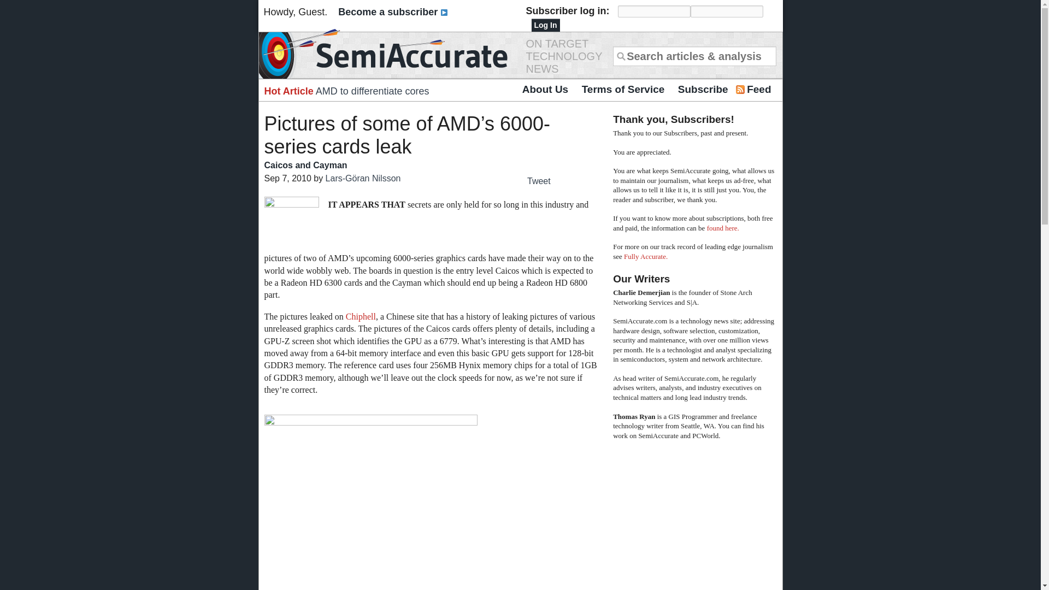 The width and height of the screenshot is (1049, 590). I want to click on AMD to differentiate cores, so click(372, 91).